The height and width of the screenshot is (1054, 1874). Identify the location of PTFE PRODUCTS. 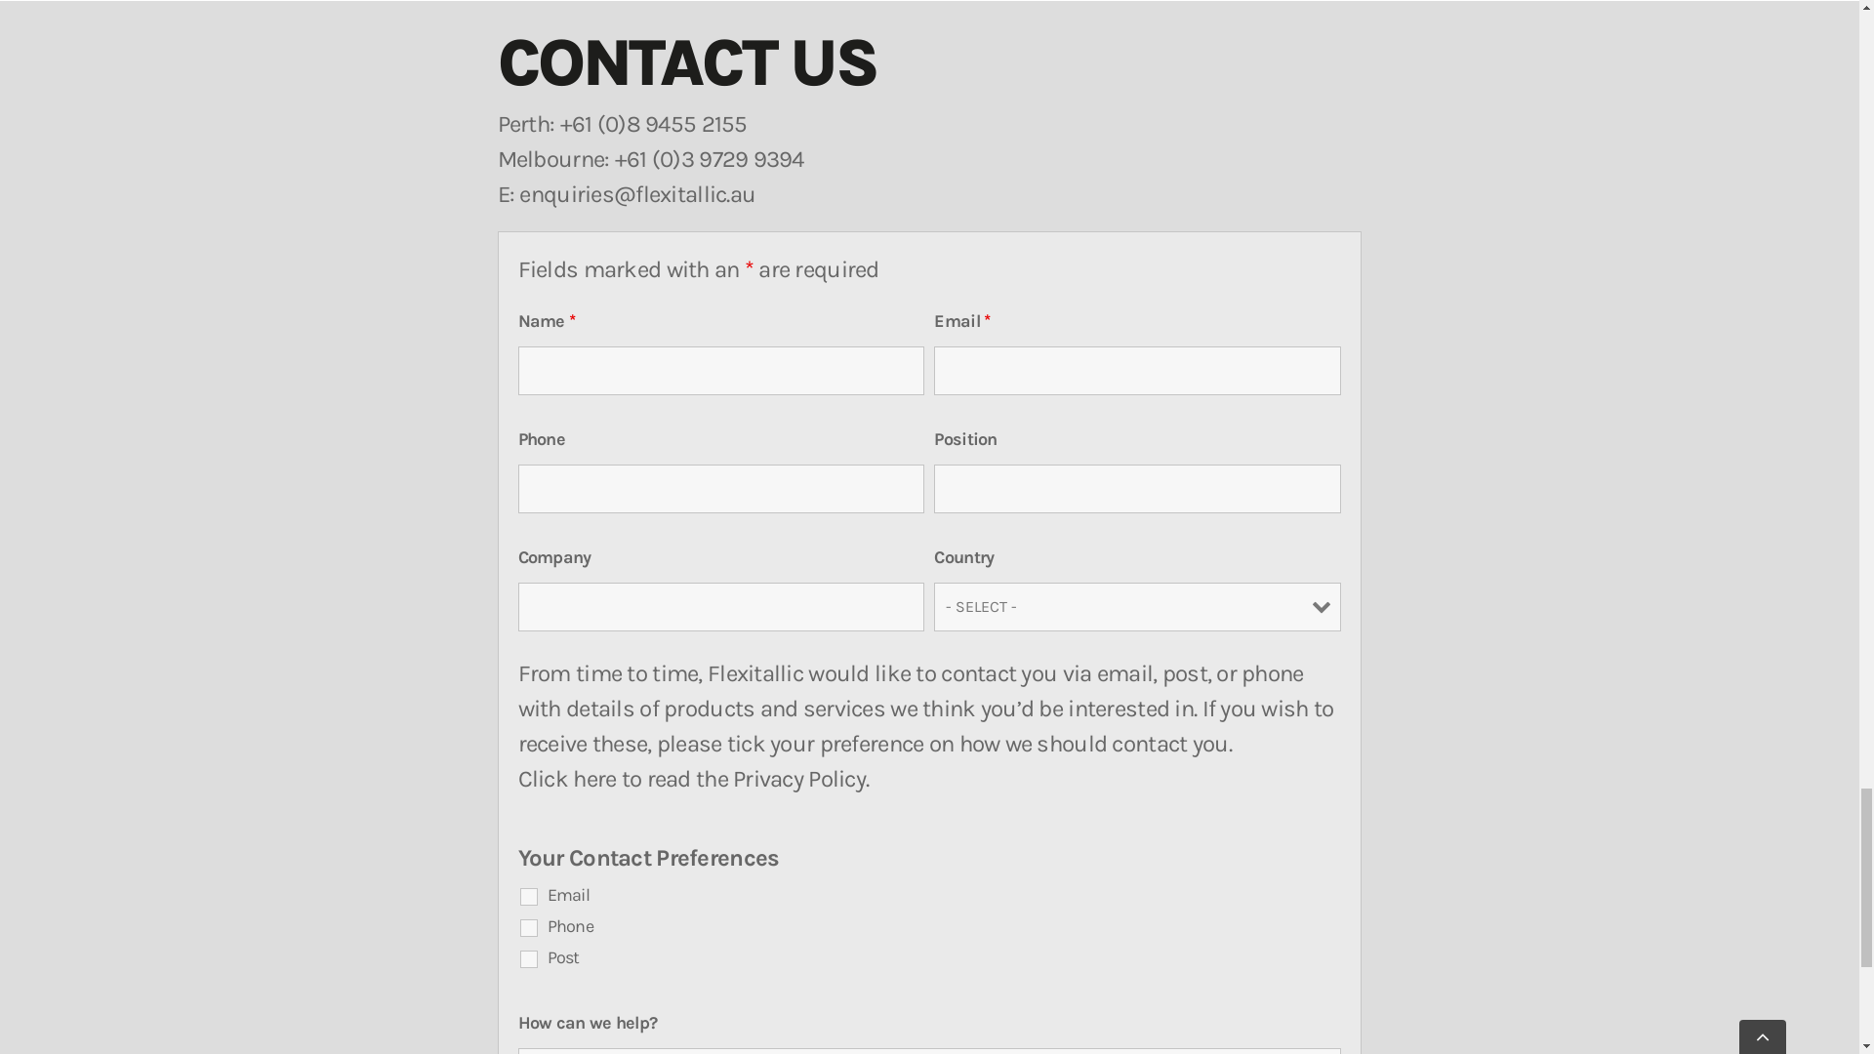
(707, 517).